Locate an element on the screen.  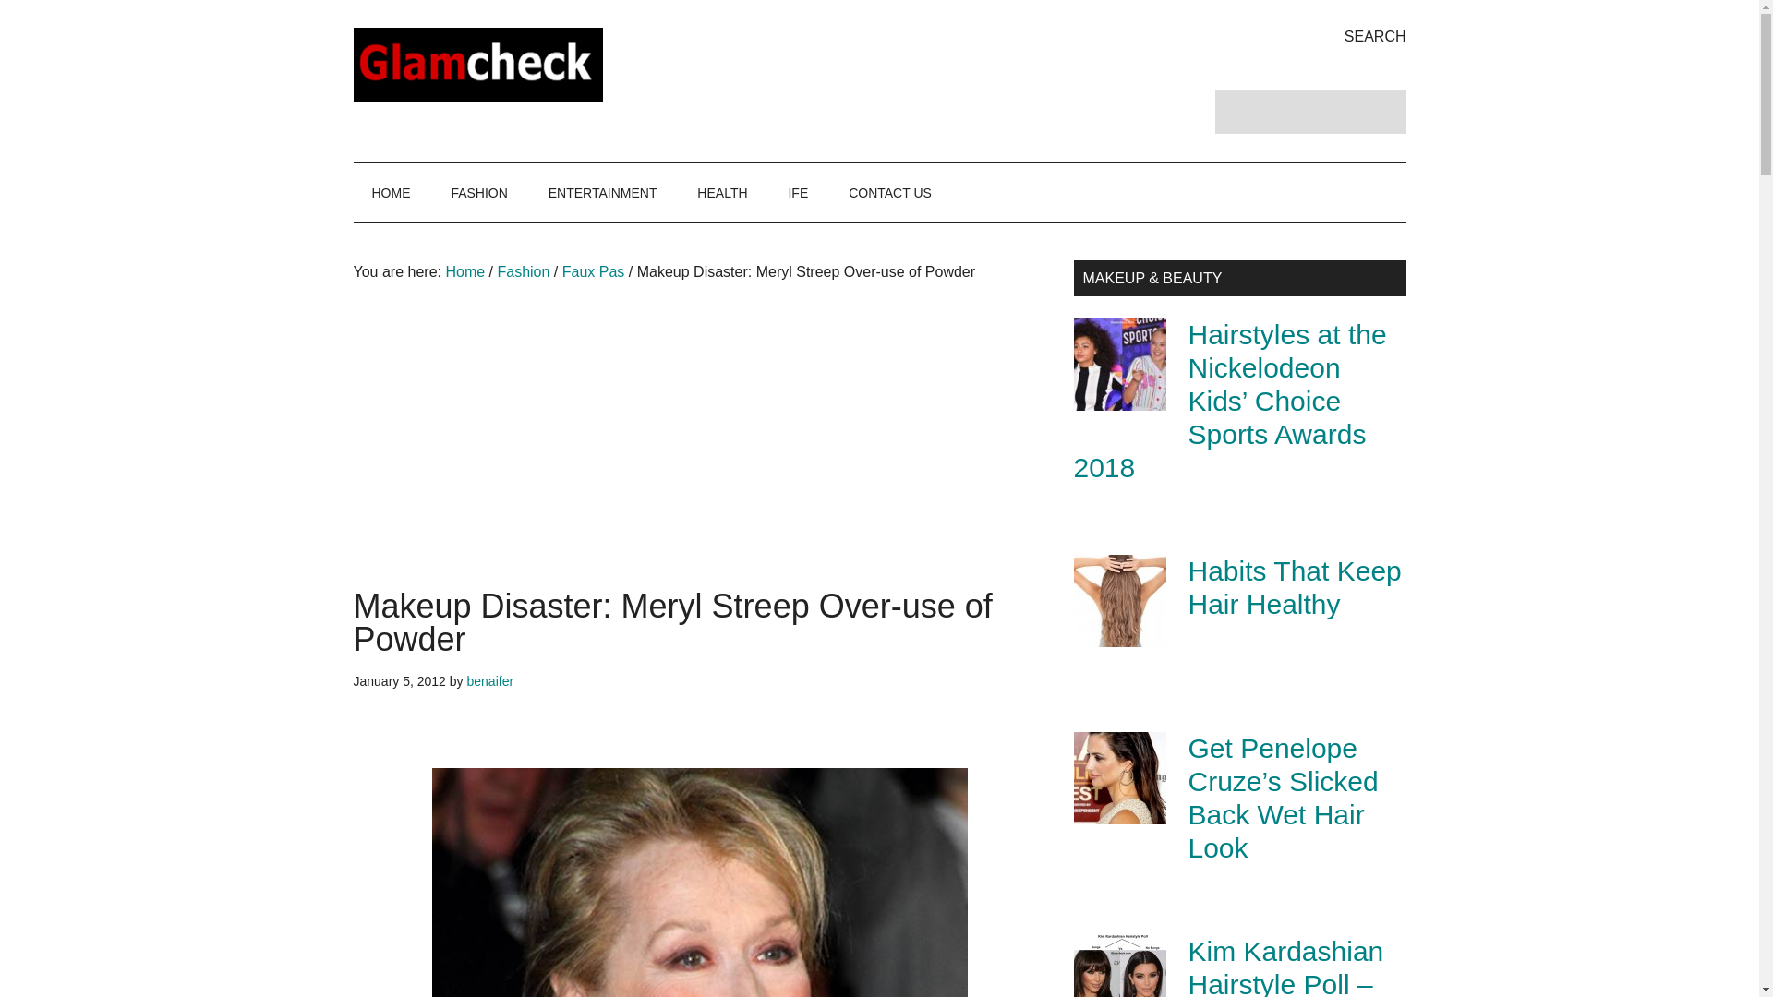
Advertisement is located at coordinates (699, 460).